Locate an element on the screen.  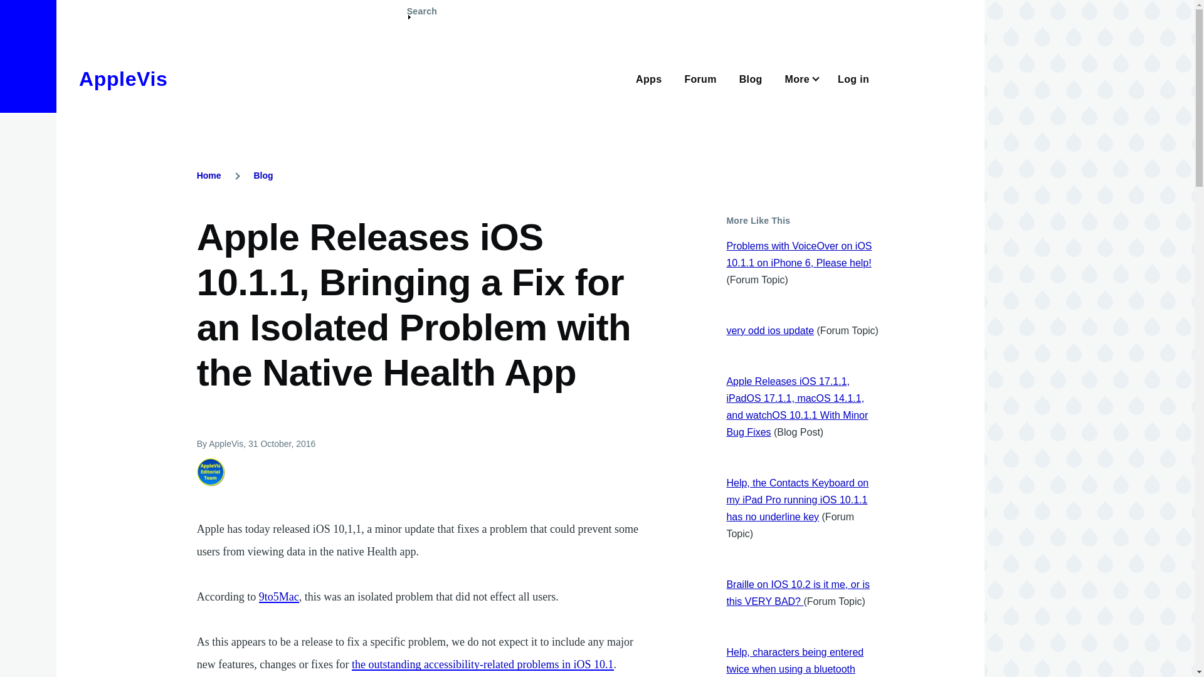
Blog is located at coordinates (263, 176).